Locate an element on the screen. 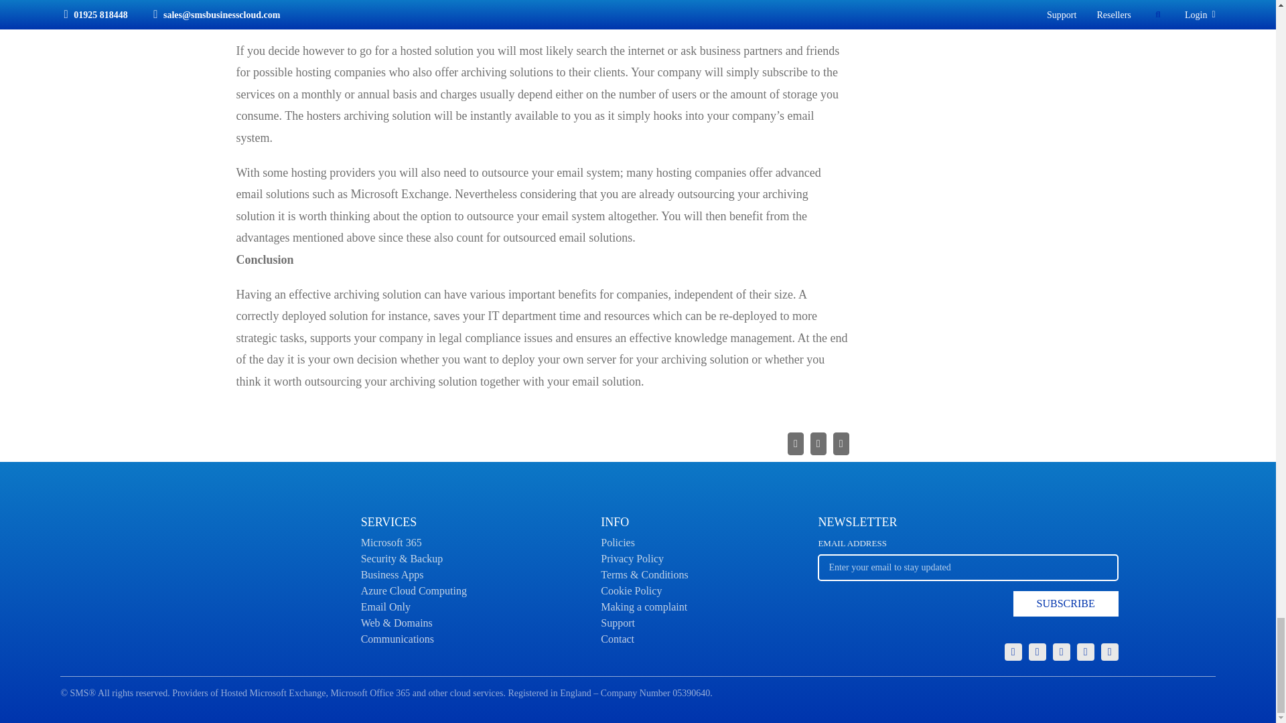 The width and height of the screenshot is (1286, 723). Facebook is located at coordinates (1061, 652).